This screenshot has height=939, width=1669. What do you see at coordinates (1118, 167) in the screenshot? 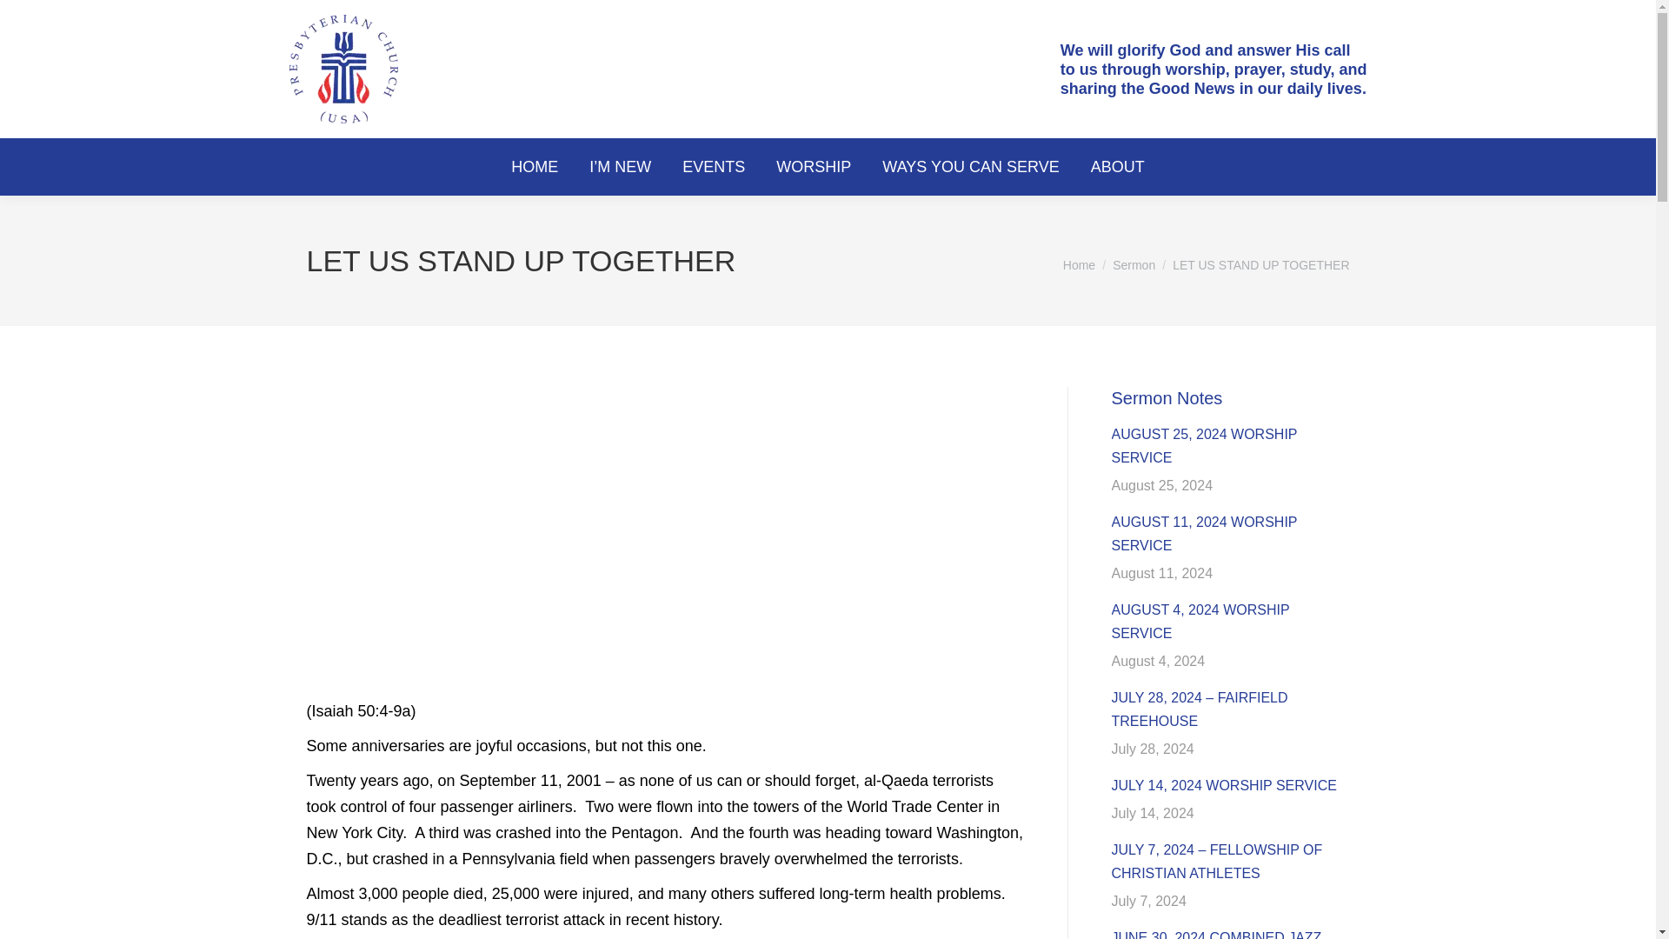
I see `ABOUT` at bounding box center [1118, 167].